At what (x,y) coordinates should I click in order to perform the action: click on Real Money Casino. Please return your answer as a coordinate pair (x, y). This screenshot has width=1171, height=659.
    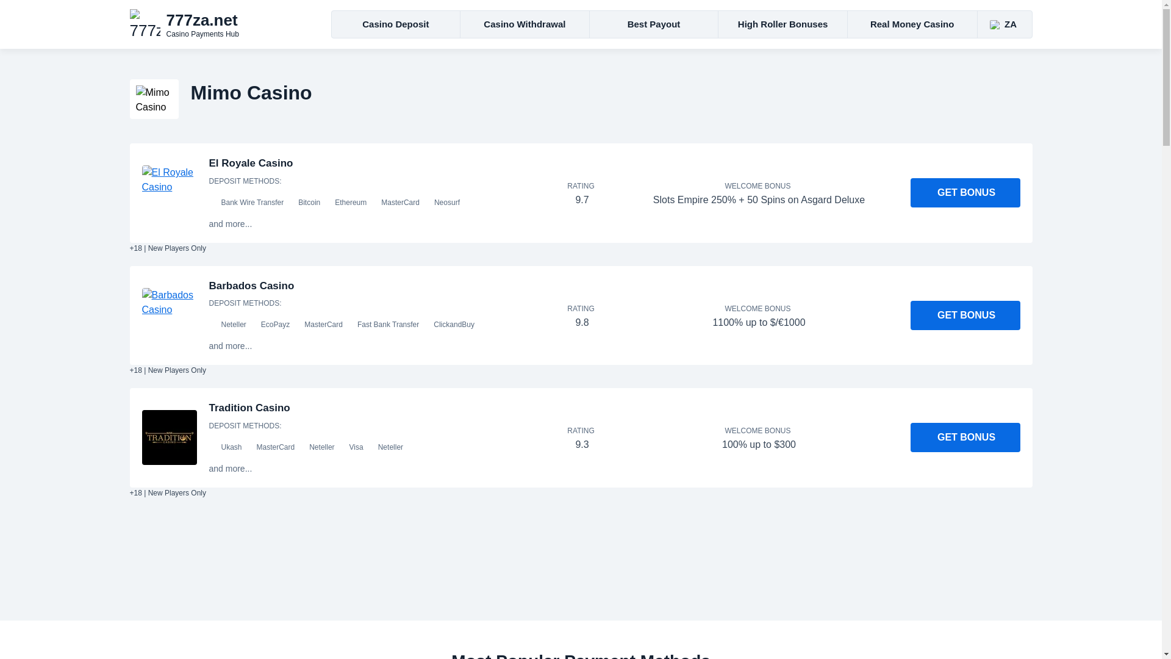
    Looking at the image, I should click on (912, 24).